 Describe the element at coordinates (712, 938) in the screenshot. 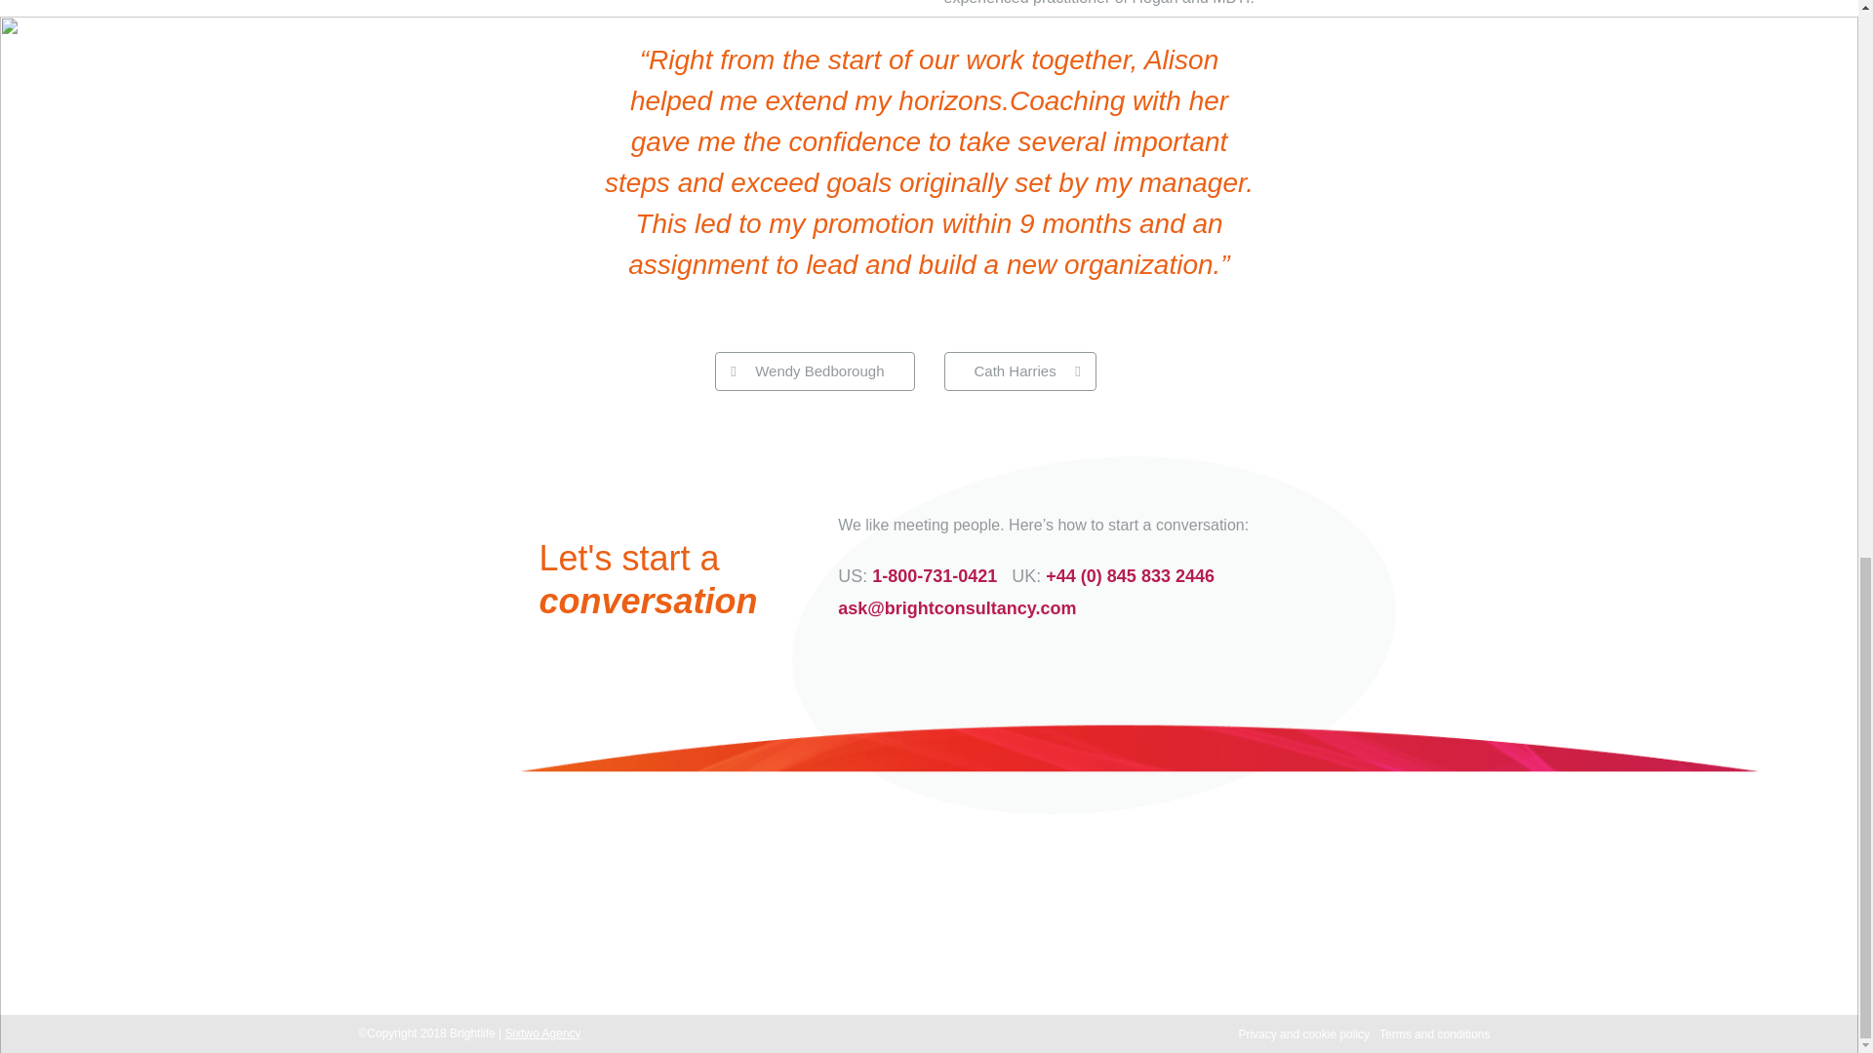

I see `1-800-731-0421` at that location.